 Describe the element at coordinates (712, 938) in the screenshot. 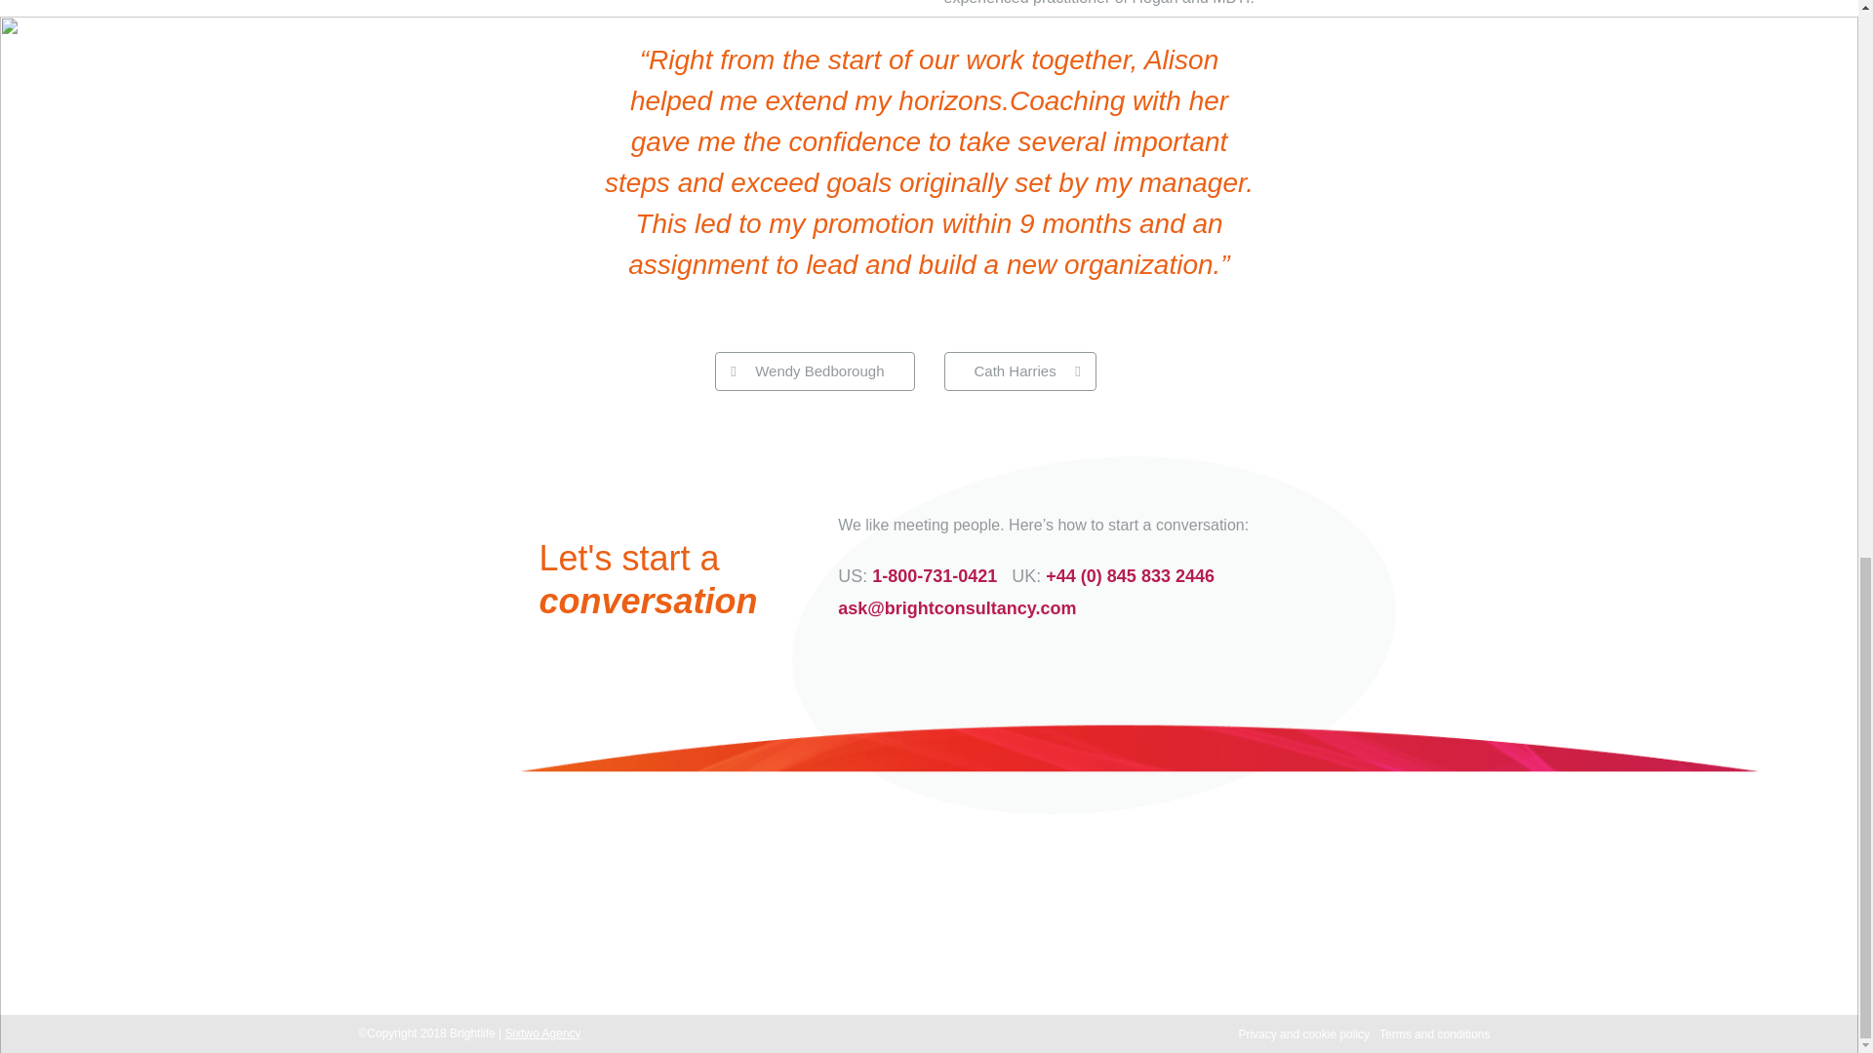

I see `1-800-731-0421` at that location.